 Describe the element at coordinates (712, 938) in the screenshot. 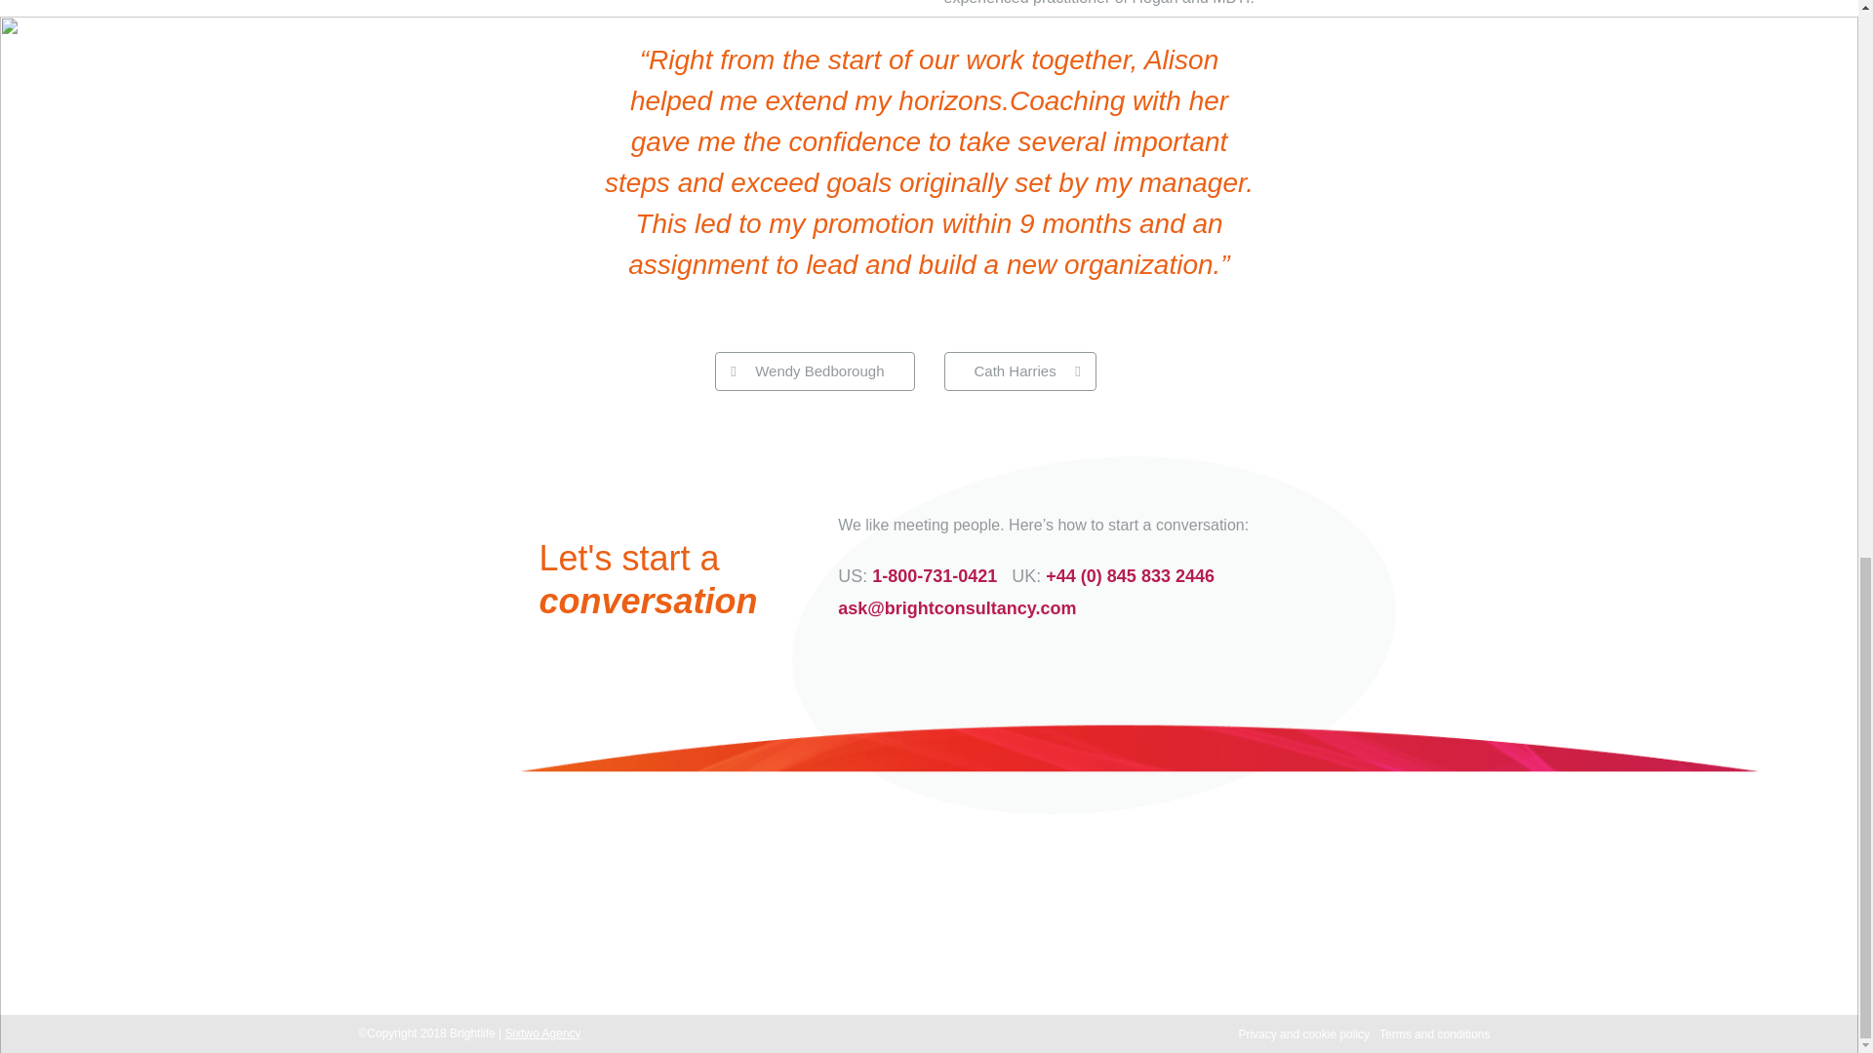

I see `1-800-731-0421` at that location.